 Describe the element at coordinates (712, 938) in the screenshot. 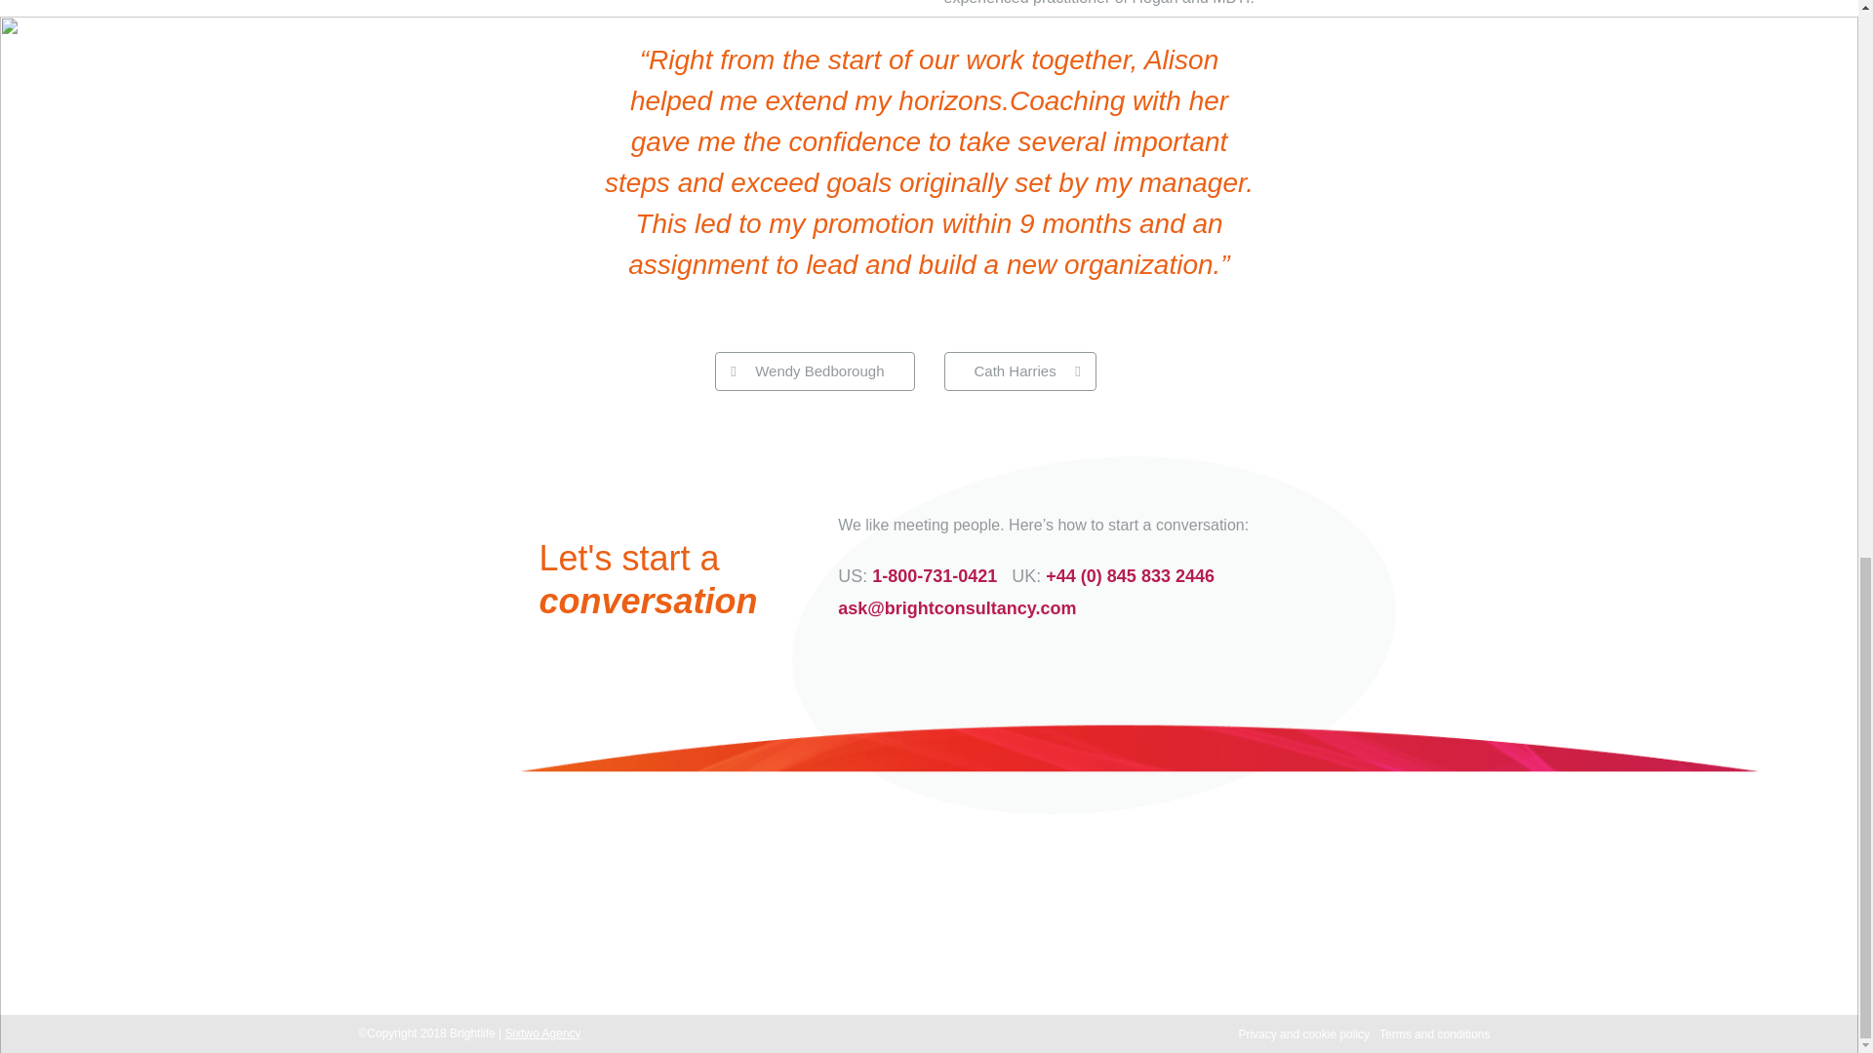

I see `1-800-731-0421` at that location.